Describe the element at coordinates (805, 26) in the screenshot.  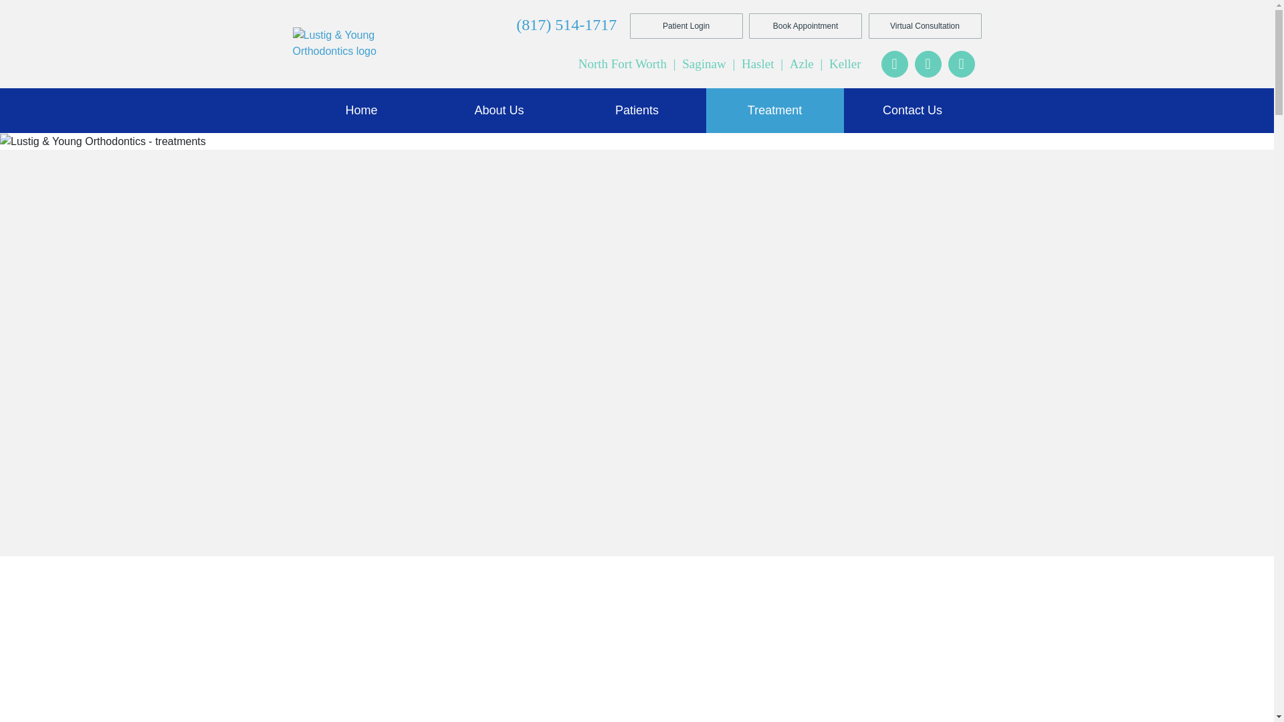
I see `Book Appointment` at that location.